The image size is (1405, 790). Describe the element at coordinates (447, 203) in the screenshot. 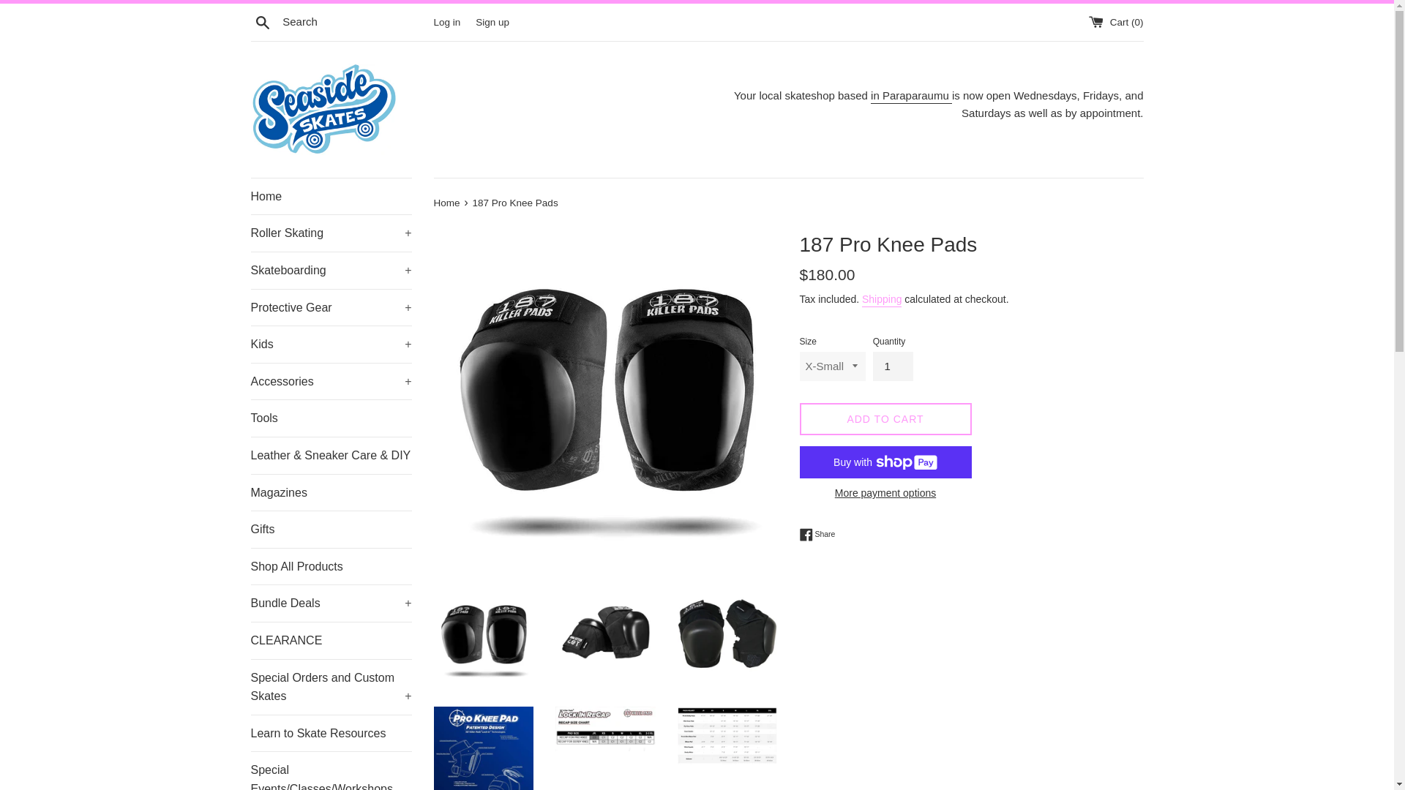

I see `Back to the frontpage` at that location.